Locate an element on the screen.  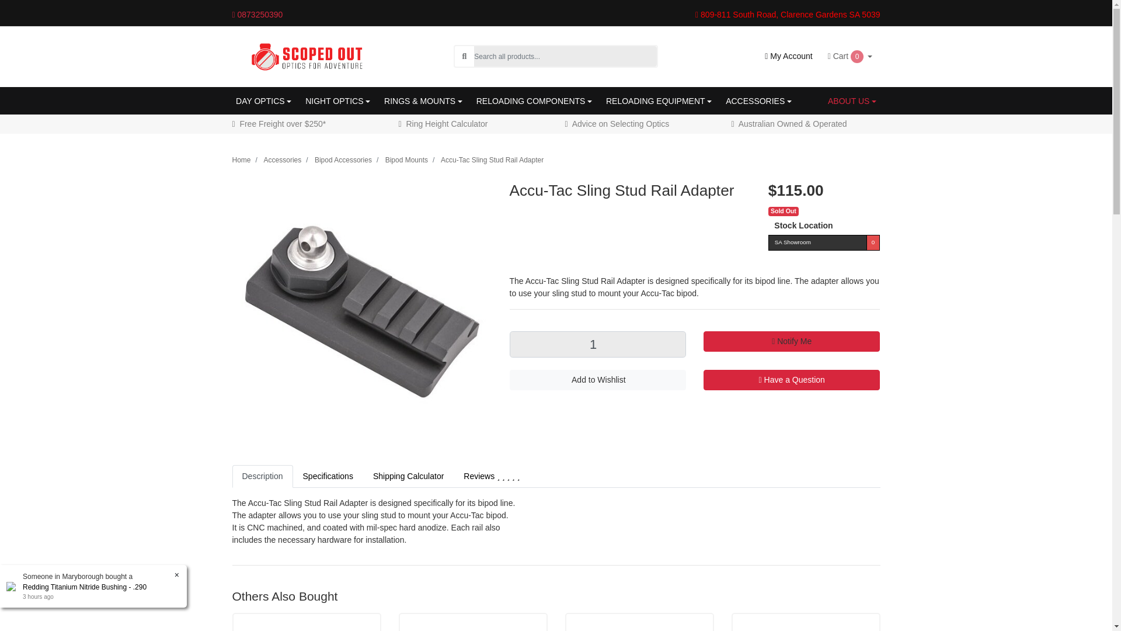
Scoped Out is located at coordinates (306, 56).